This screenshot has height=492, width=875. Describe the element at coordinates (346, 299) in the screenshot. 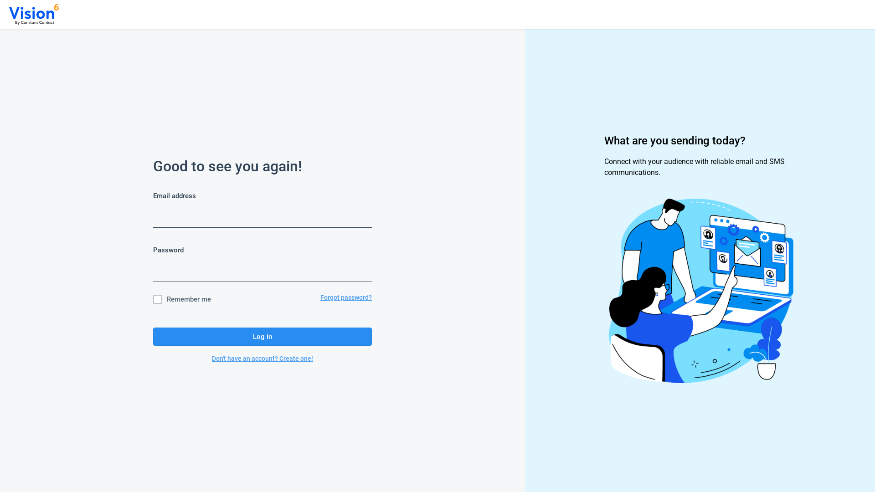

I see `Forgot password?` at that location.